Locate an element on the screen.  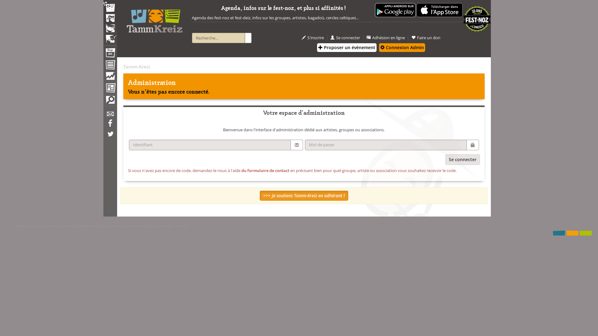
Soutiens is located at coordinates (65, 226).